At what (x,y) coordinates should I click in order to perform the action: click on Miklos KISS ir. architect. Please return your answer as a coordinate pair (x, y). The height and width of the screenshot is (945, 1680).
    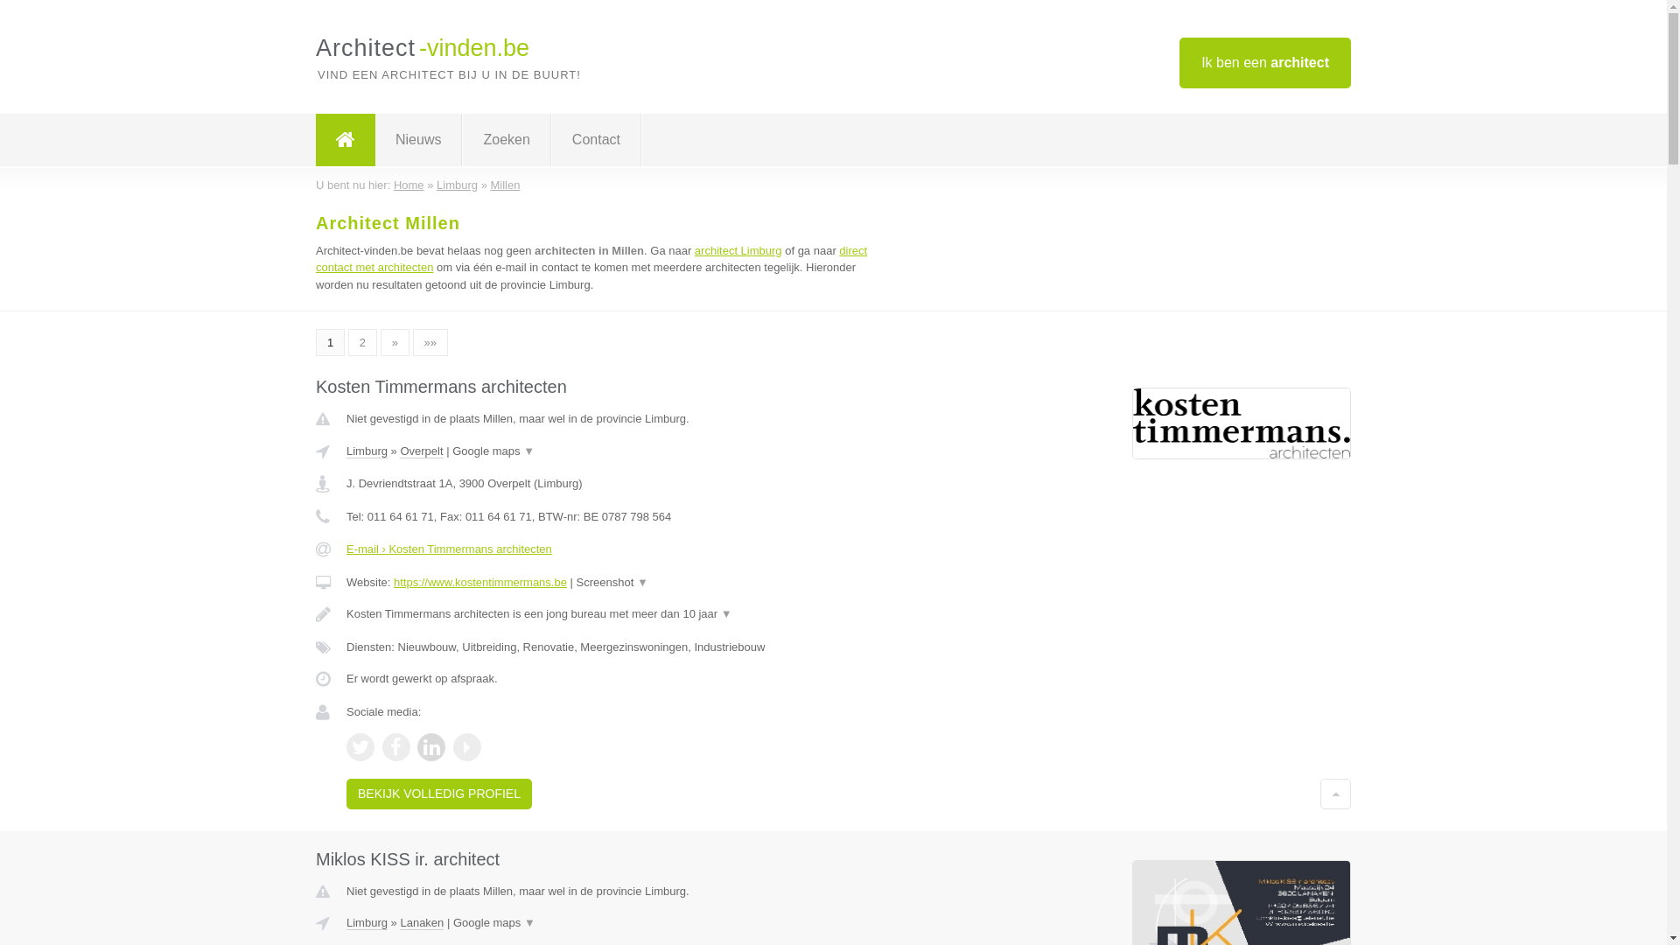
    Looking at the image, I should click on (408, 859).